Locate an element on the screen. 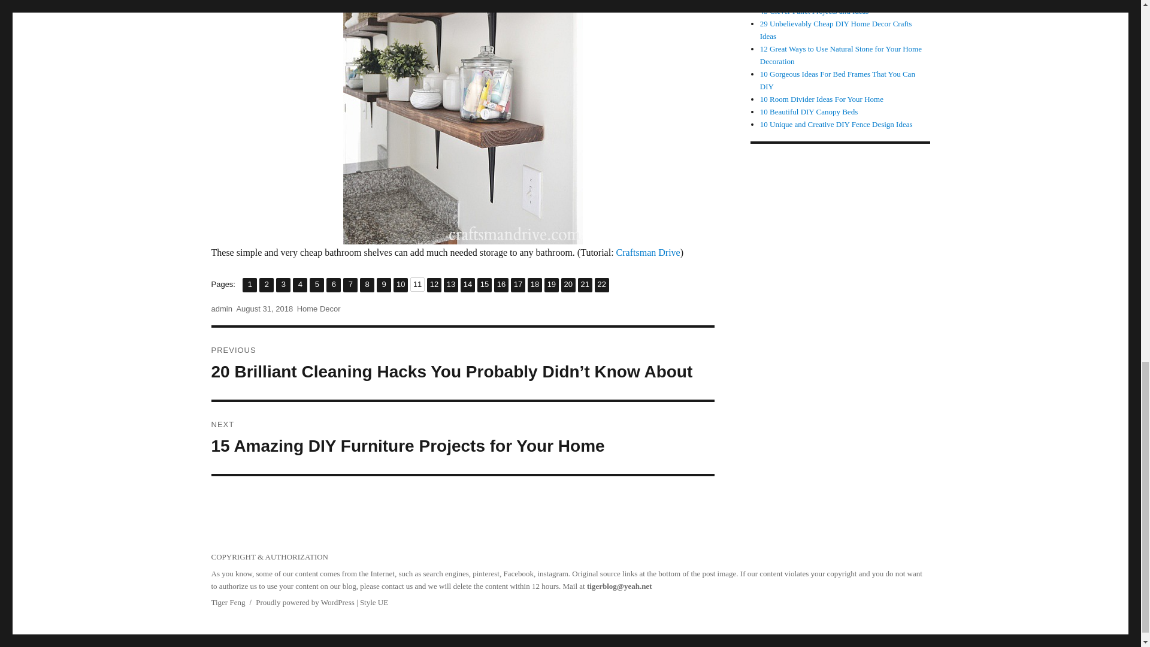  12 Great Ways to Use Natural Stone for Your Home Decoration is located at coordinates (316, 285).